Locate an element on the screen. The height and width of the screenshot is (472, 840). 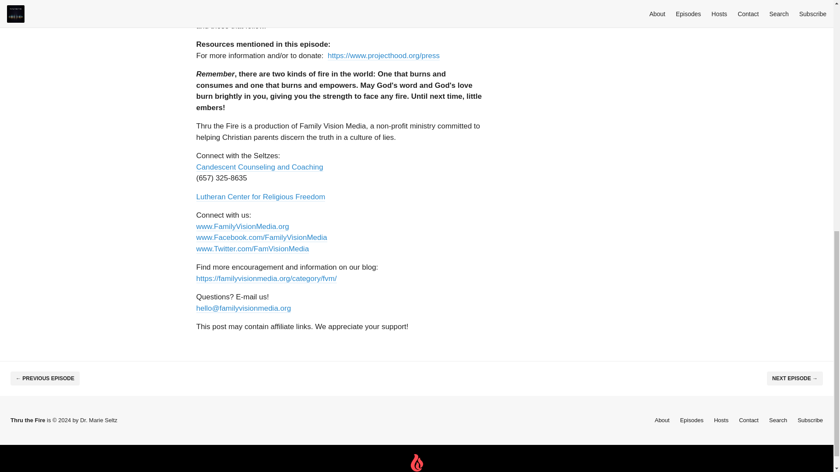
Powered by Fireside is located at coordinates (416, 463).